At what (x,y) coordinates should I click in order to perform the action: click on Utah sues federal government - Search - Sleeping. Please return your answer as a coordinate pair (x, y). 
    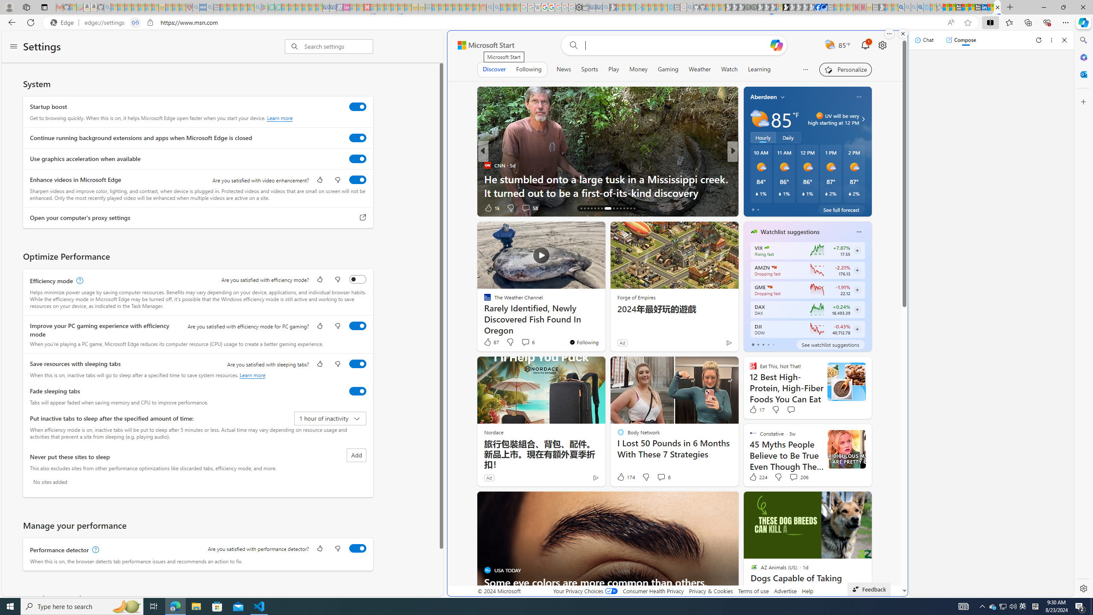
    Looking at the image, I should click on (497, 7).